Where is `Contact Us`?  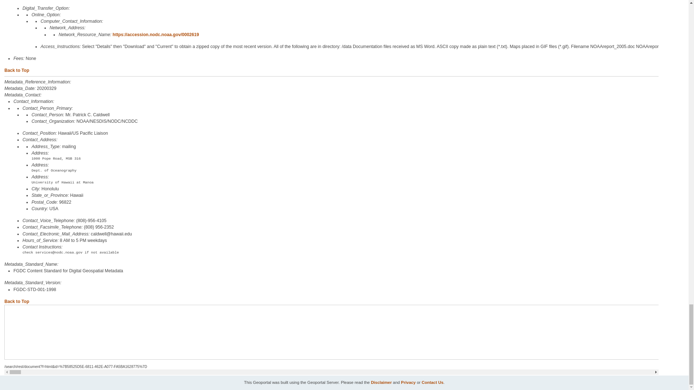
Contact Us is located at coordinates (432, 382).